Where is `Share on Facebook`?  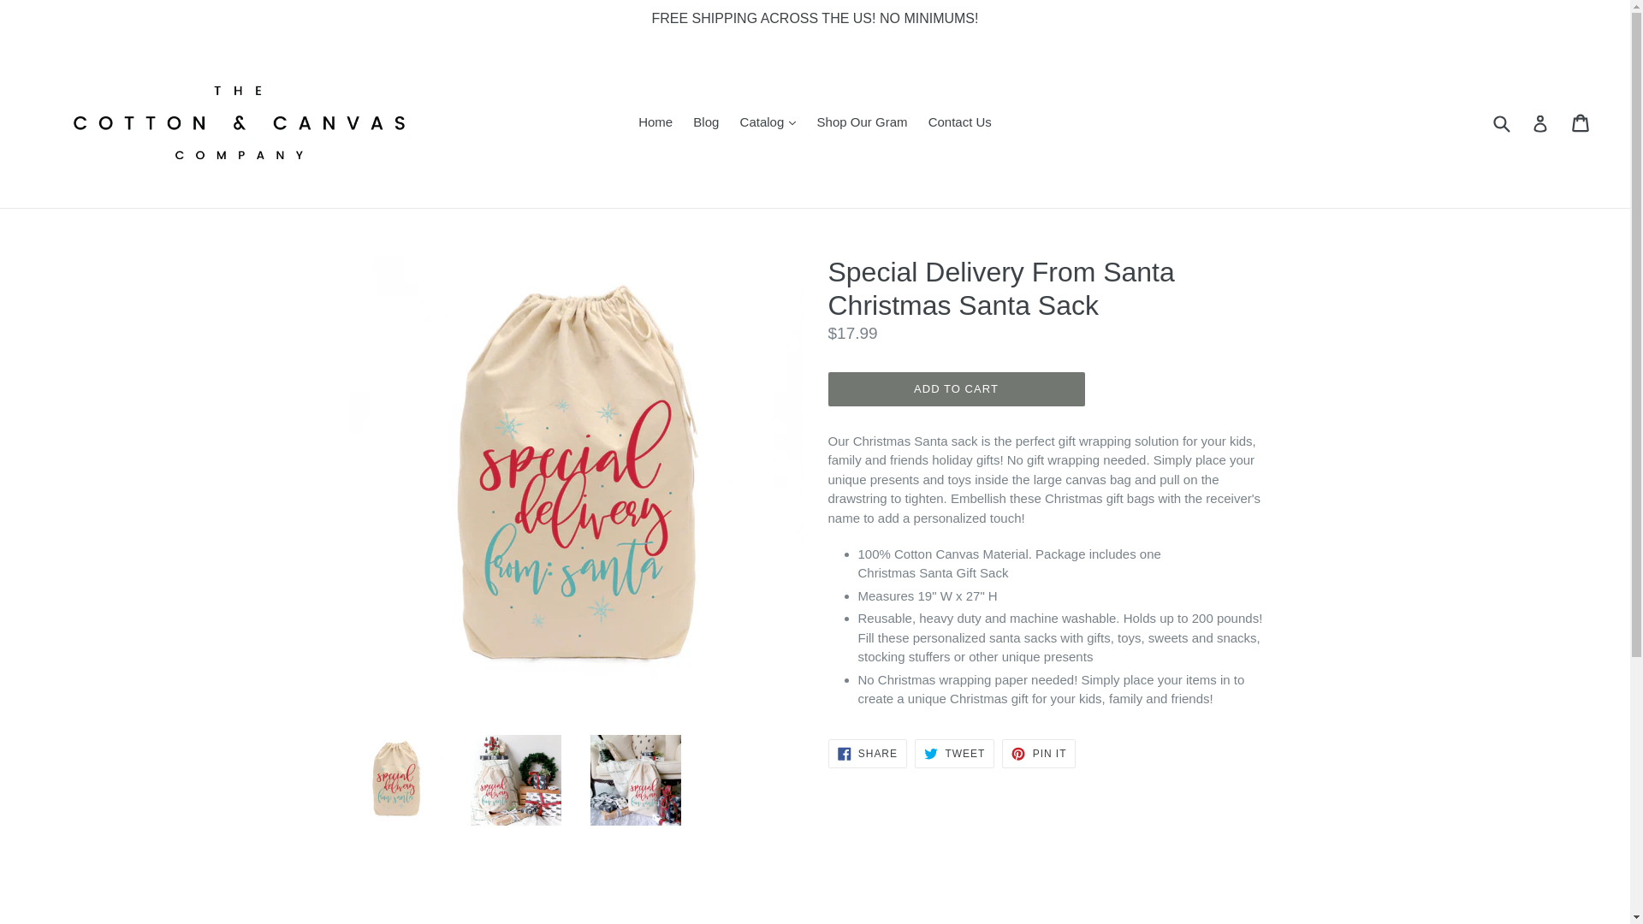 Share on Facebook is located at coordinates (867, 753).